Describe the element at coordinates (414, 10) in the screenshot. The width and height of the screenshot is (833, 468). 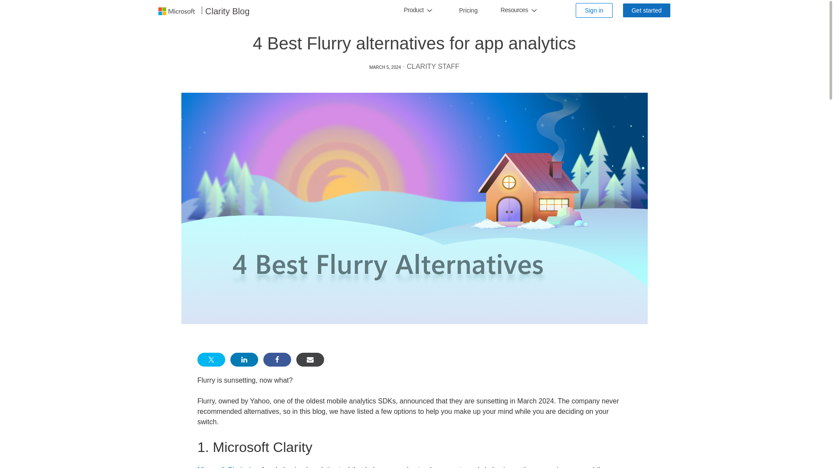
I see `Product` at that location.